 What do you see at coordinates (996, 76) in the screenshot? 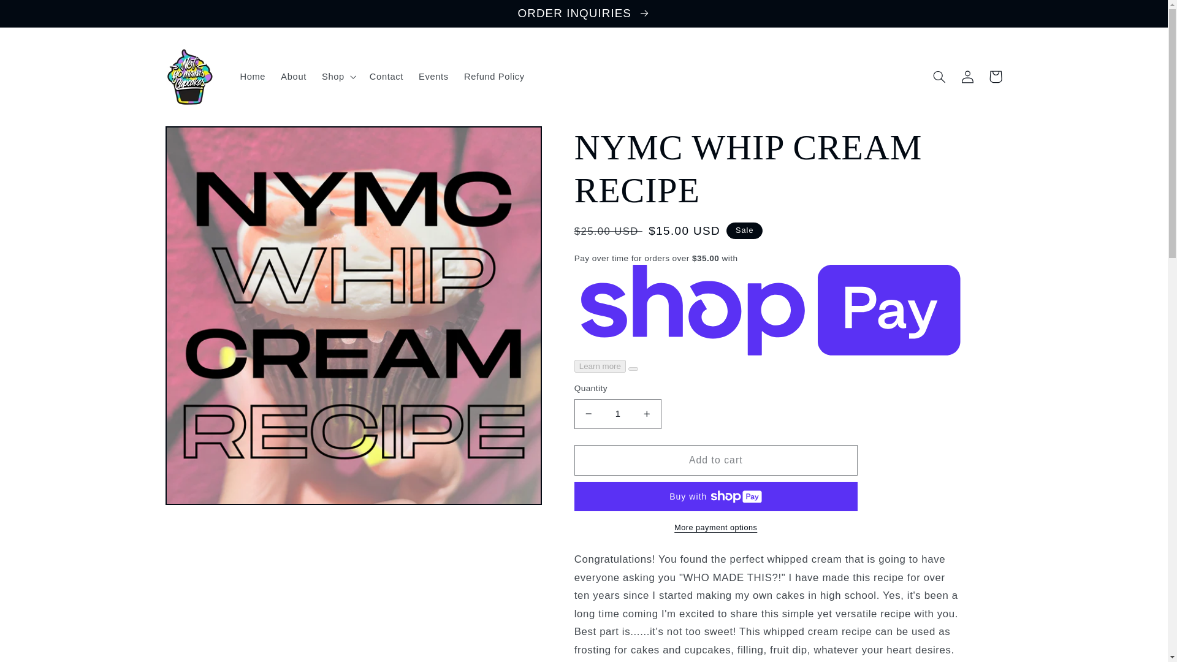
I see `Cart` at bounding box center [996, 76].